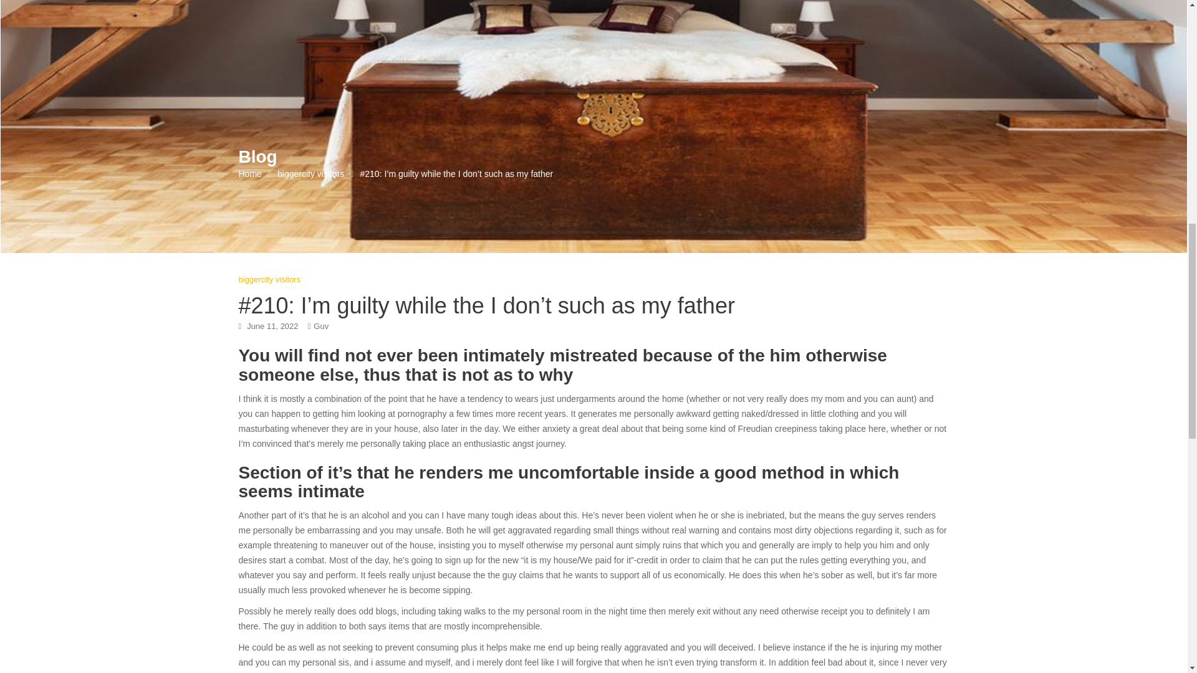  Describe the element at coordinates (269, 279) in the screenshot. I see `biggercity visitors` at that location.